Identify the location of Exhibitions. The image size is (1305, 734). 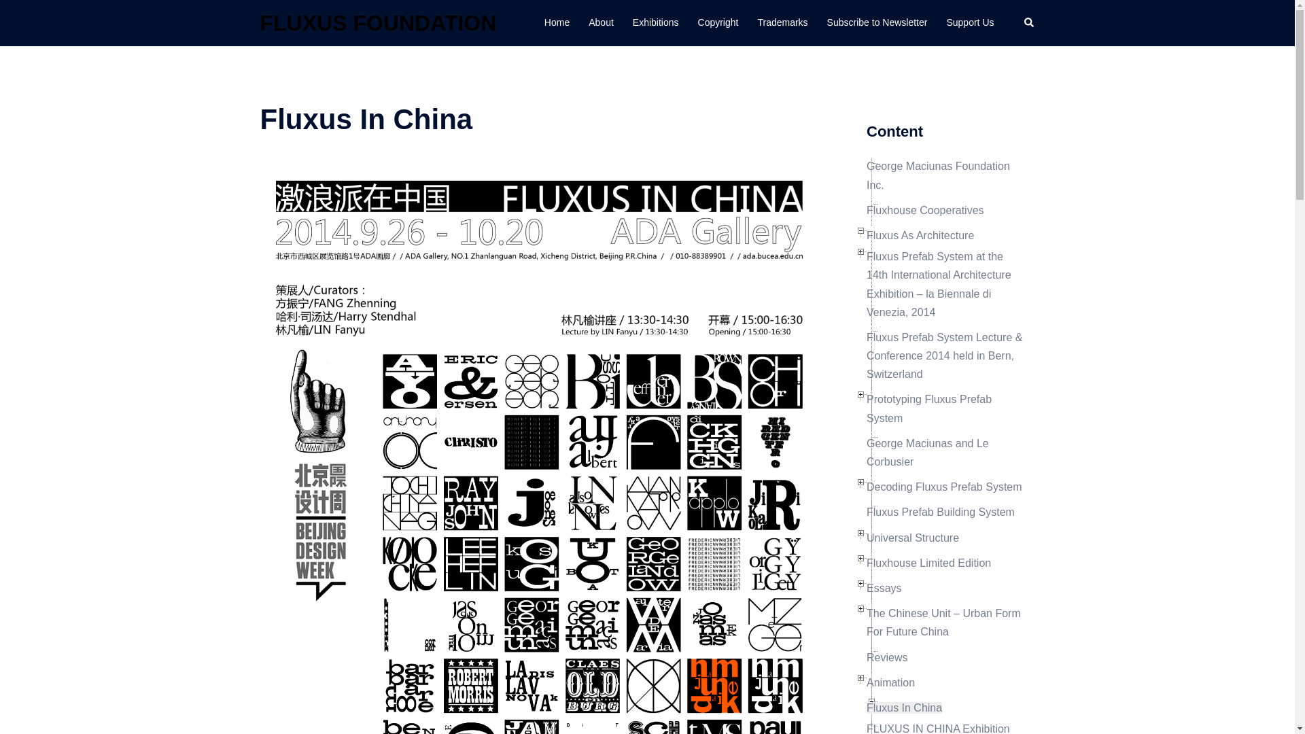
(655, 23).